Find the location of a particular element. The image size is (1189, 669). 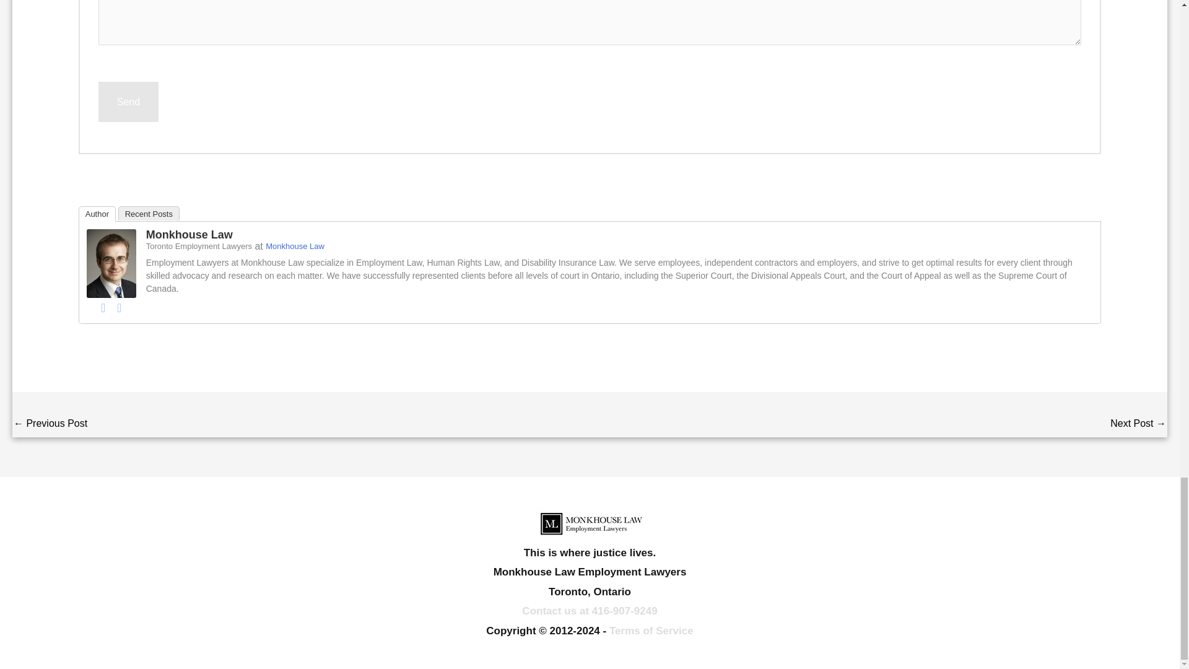

Twitter is located at coordinates (119, 307).